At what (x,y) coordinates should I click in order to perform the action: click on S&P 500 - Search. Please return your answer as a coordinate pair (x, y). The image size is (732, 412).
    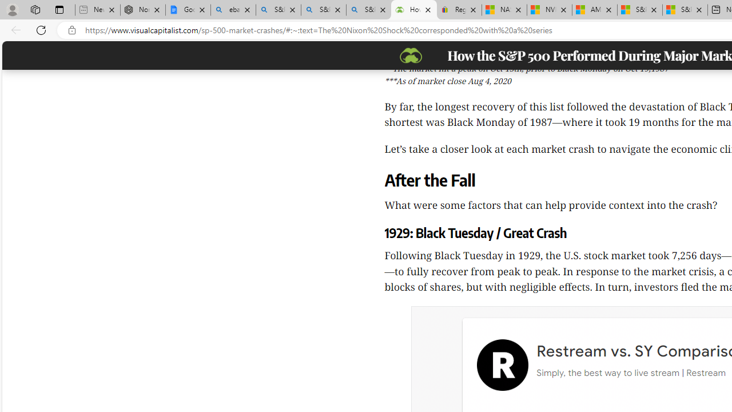
    Looking at the image, I should click on (324, 10).